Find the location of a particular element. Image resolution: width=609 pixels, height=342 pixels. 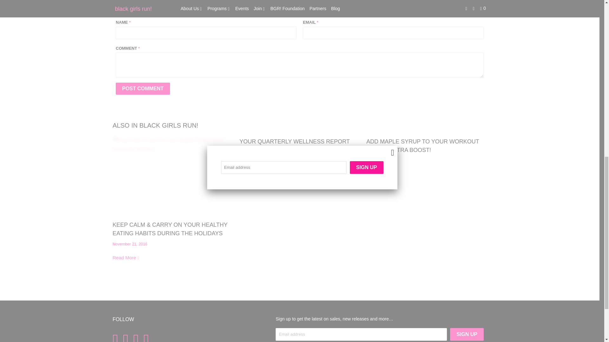

Sign Up is located at coordinates (467, 334).